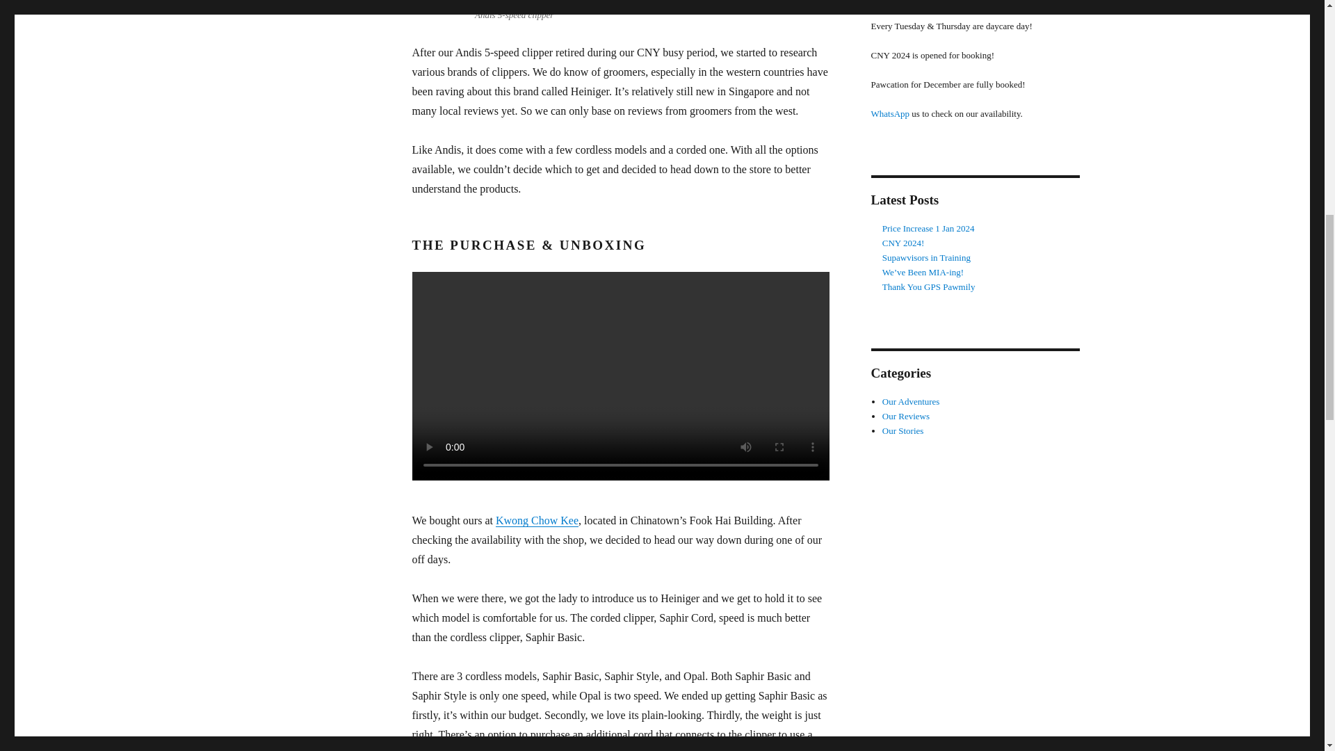 The width and height of the screenshot is (1335, 751). What do you see at coordinates (904, 243) in the screenshot?
I see `CNY 2024!` at bounding box center [904, 243].